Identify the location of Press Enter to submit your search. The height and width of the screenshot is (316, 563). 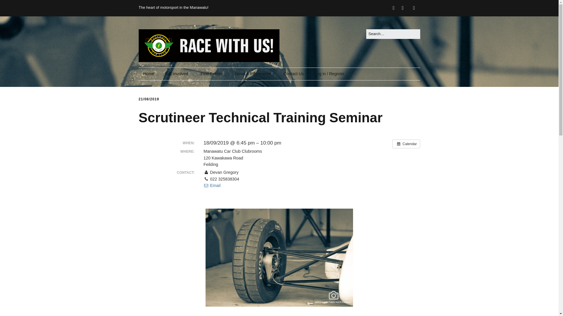
(393, 34).